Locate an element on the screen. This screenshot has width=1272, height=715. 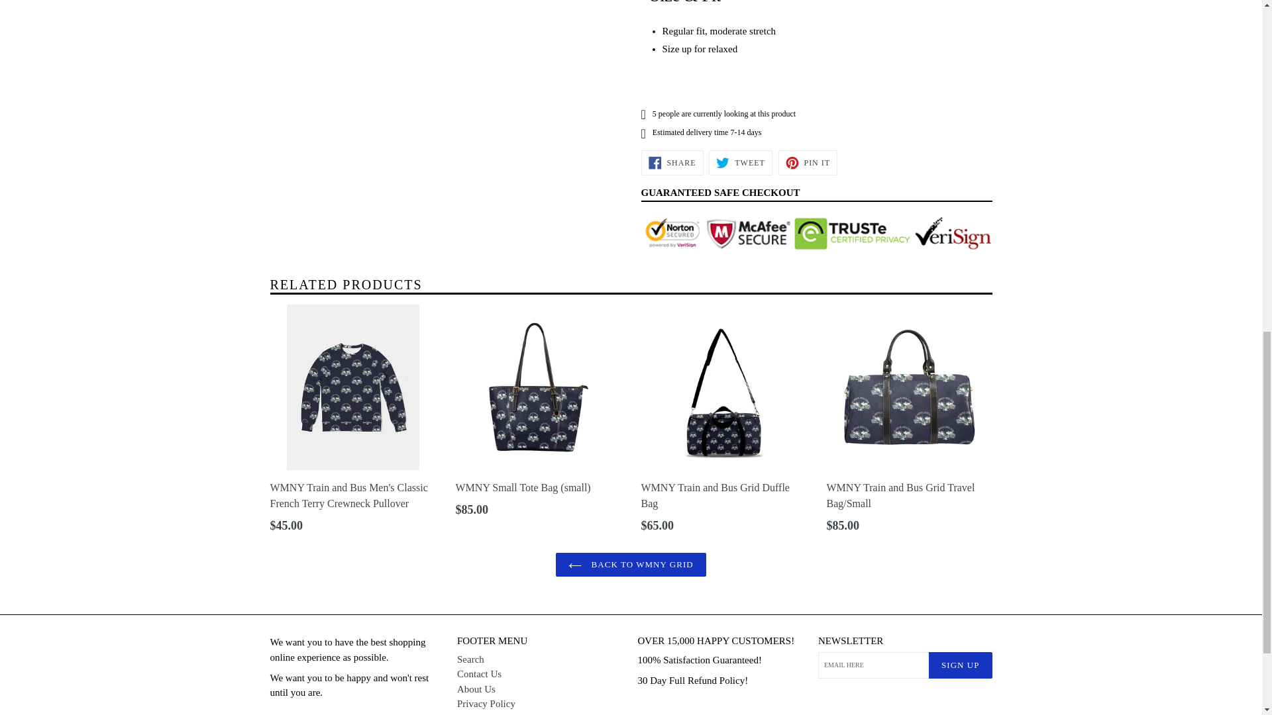
Pin on Pinterest is located at coordinates (672, 162).